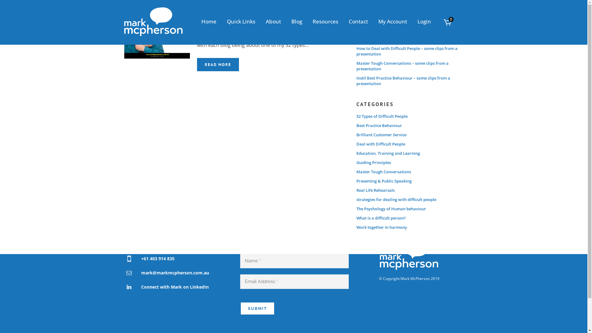  What do you see at coordinates (376, 190) in the screenshot?
I see `Real Life Rehearsals` at bounding box center [376, 190].